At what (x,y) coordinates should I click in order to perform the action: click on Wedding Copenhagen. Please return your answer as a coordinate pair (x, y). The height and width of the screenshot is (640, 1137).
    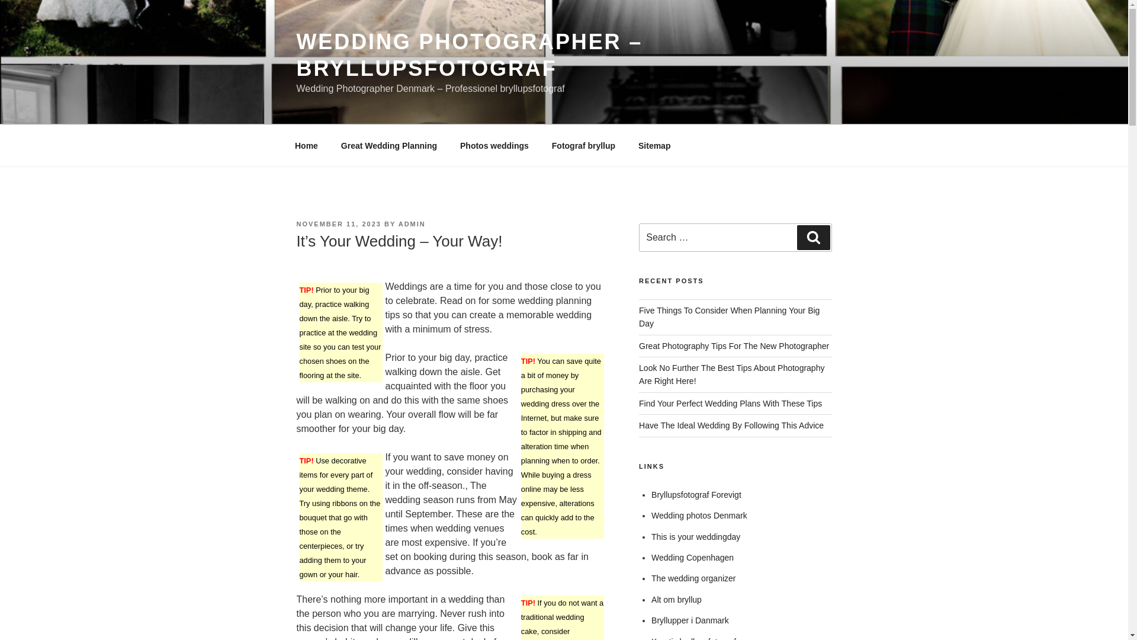
    Looking at the image, I should click on (692, 558).